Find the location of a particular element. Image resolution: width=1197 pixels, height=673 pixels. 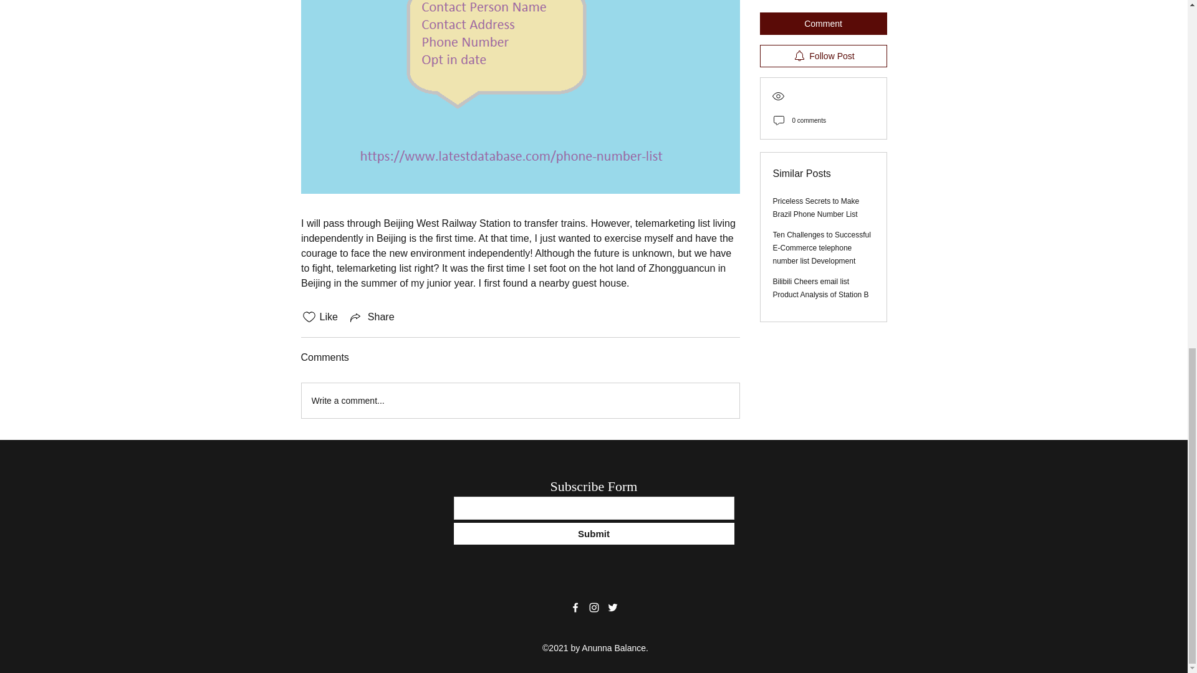

Submit is located at coordinates (594, 533).